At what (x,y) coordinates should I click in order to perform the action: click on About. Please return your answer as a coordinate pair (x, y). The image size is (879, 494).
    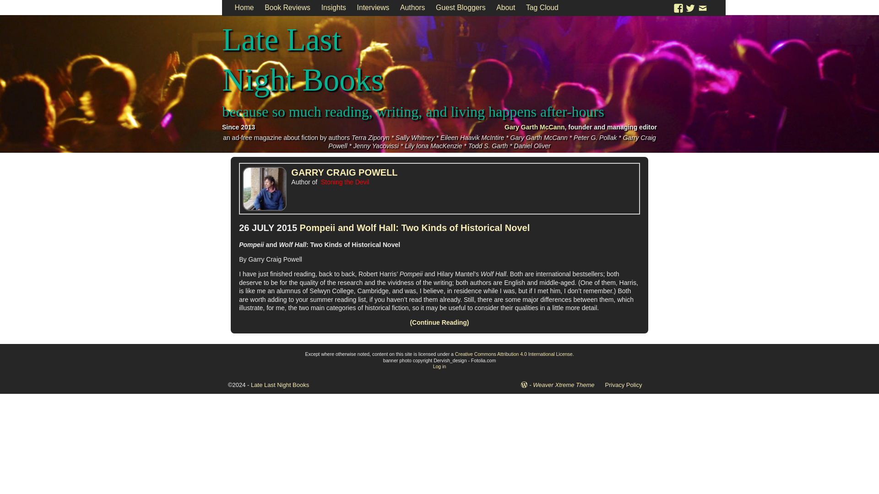
    Looking at the image, I should click on (505, 8).